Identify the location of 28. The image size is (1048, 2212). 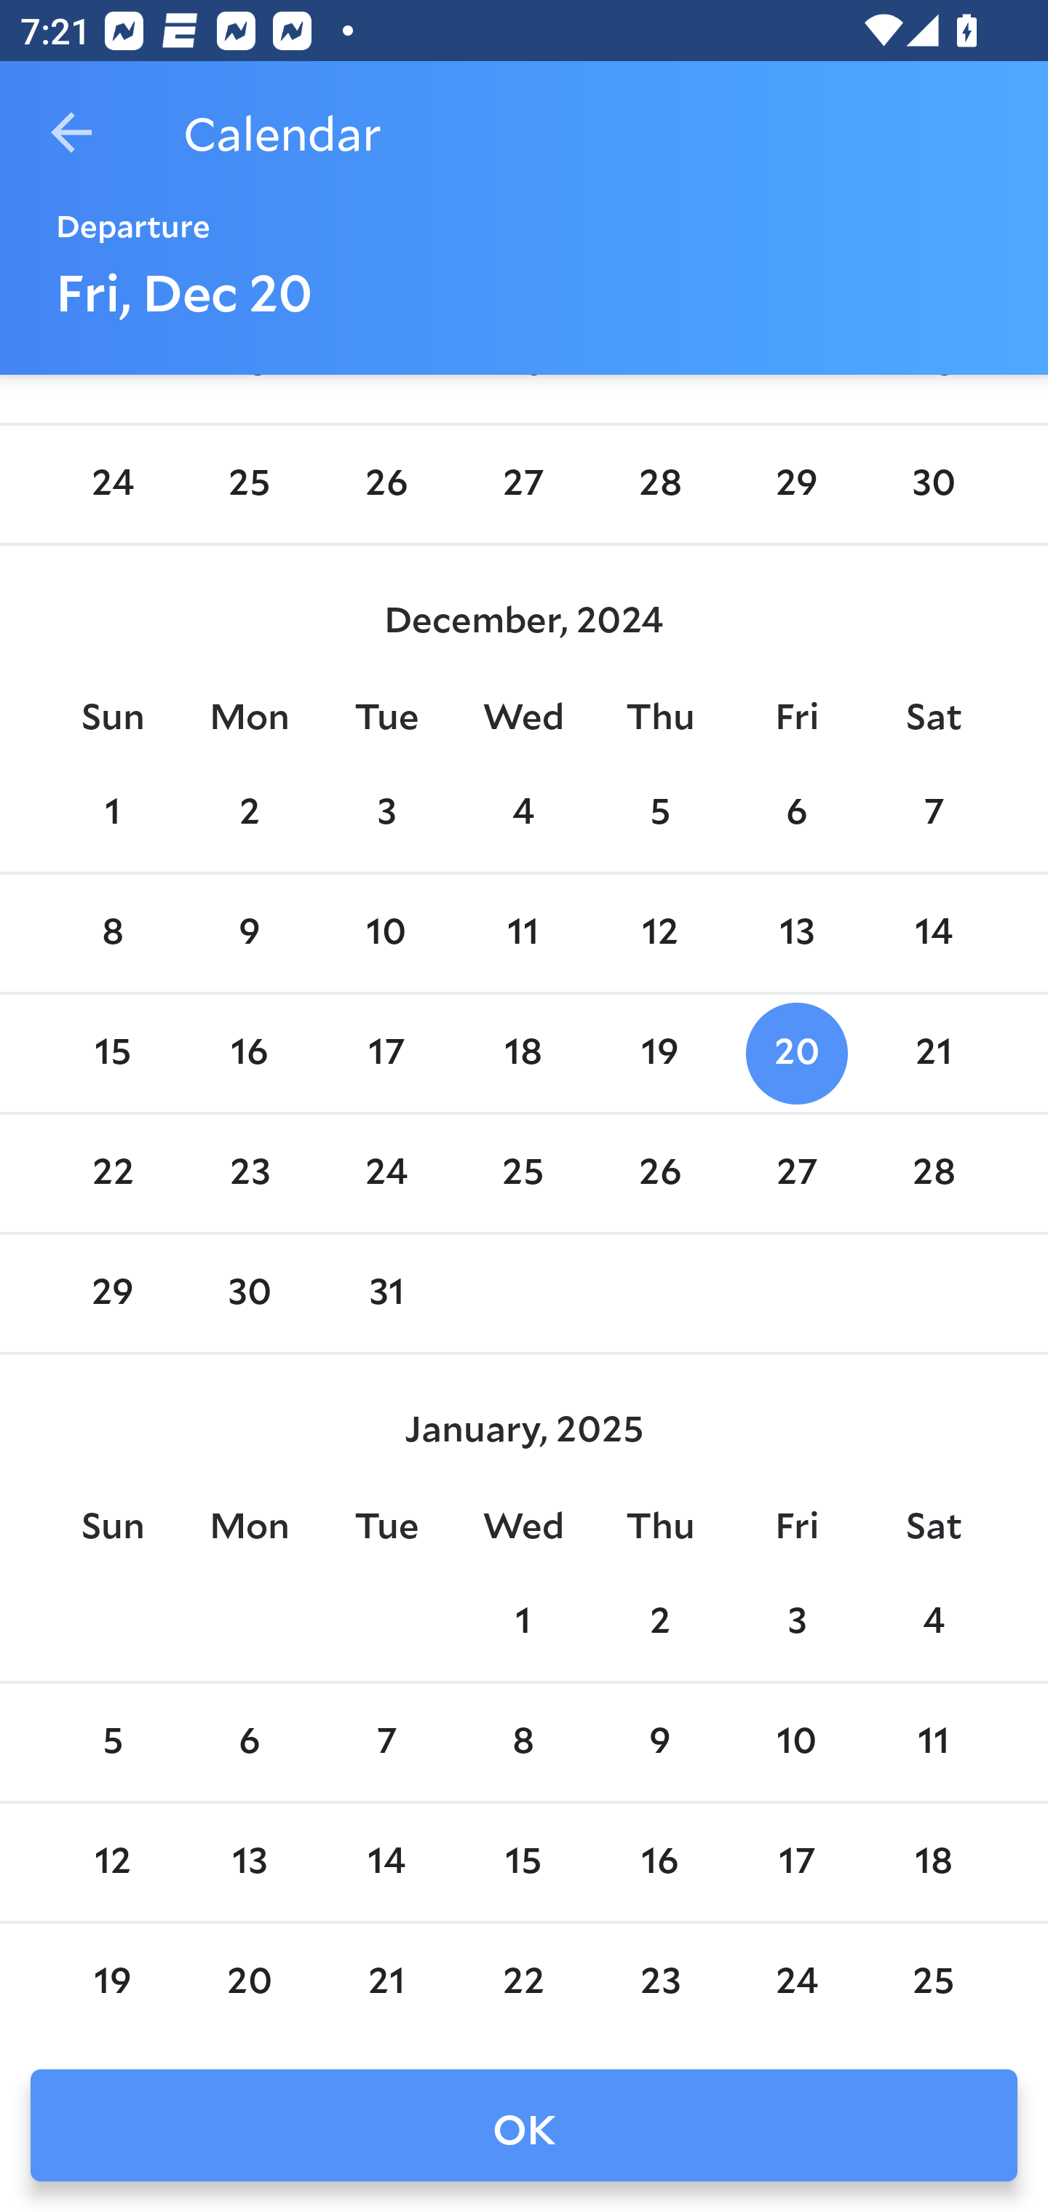
(659, 484).